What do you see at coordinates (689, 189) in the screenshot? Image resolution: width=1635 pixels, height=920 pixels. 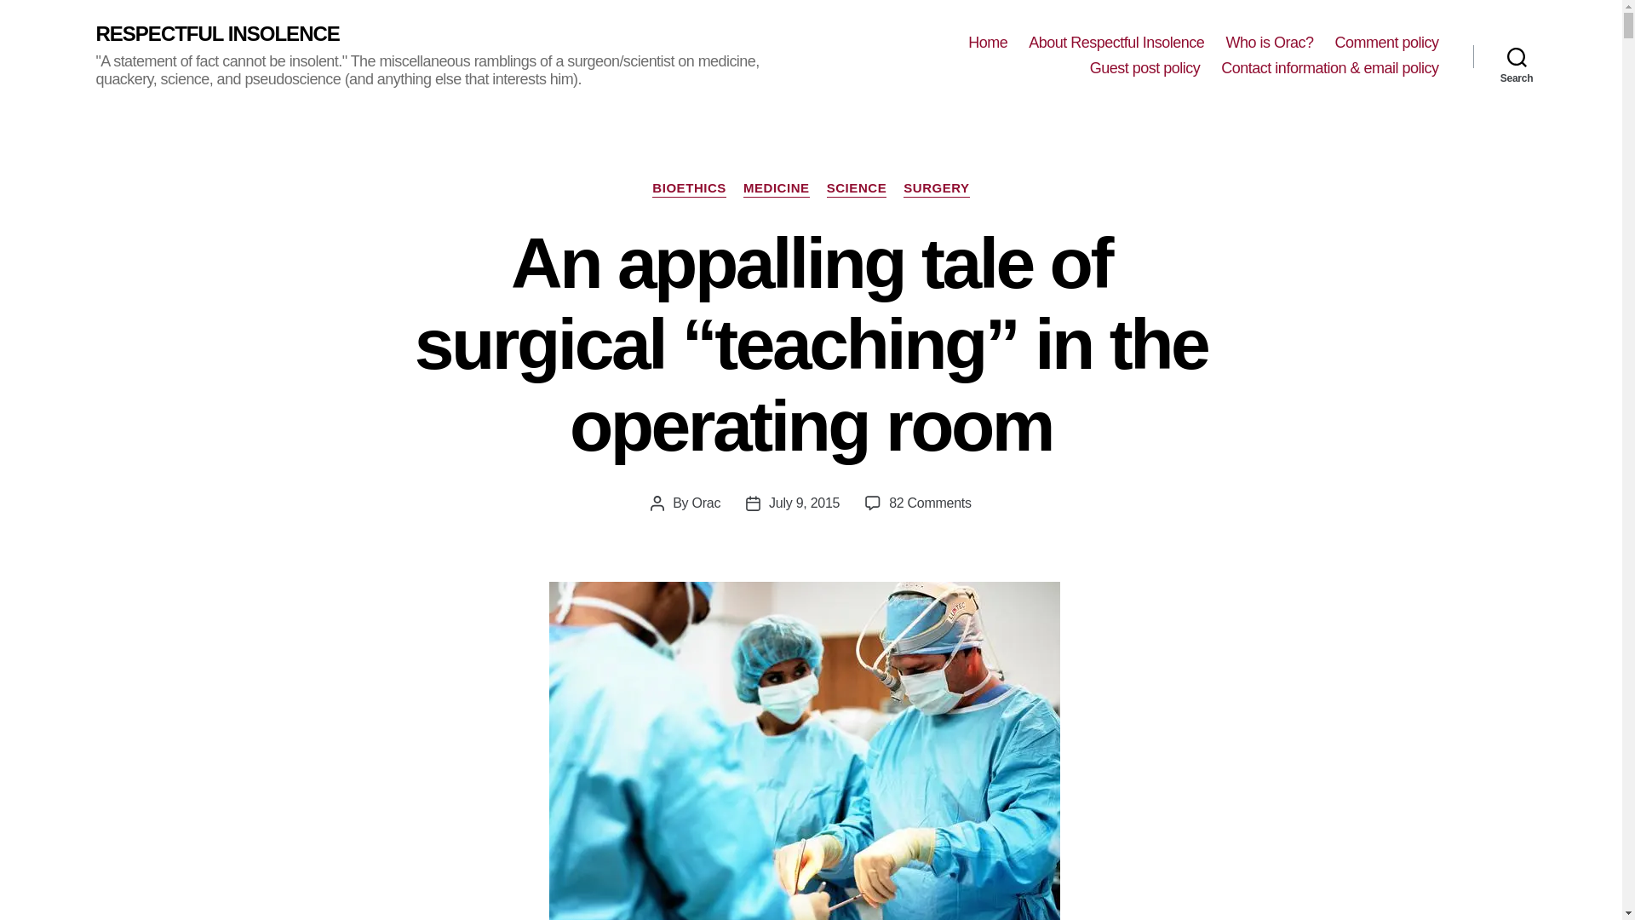 I see `BIOETHICS` at bounding box center [689, 189].